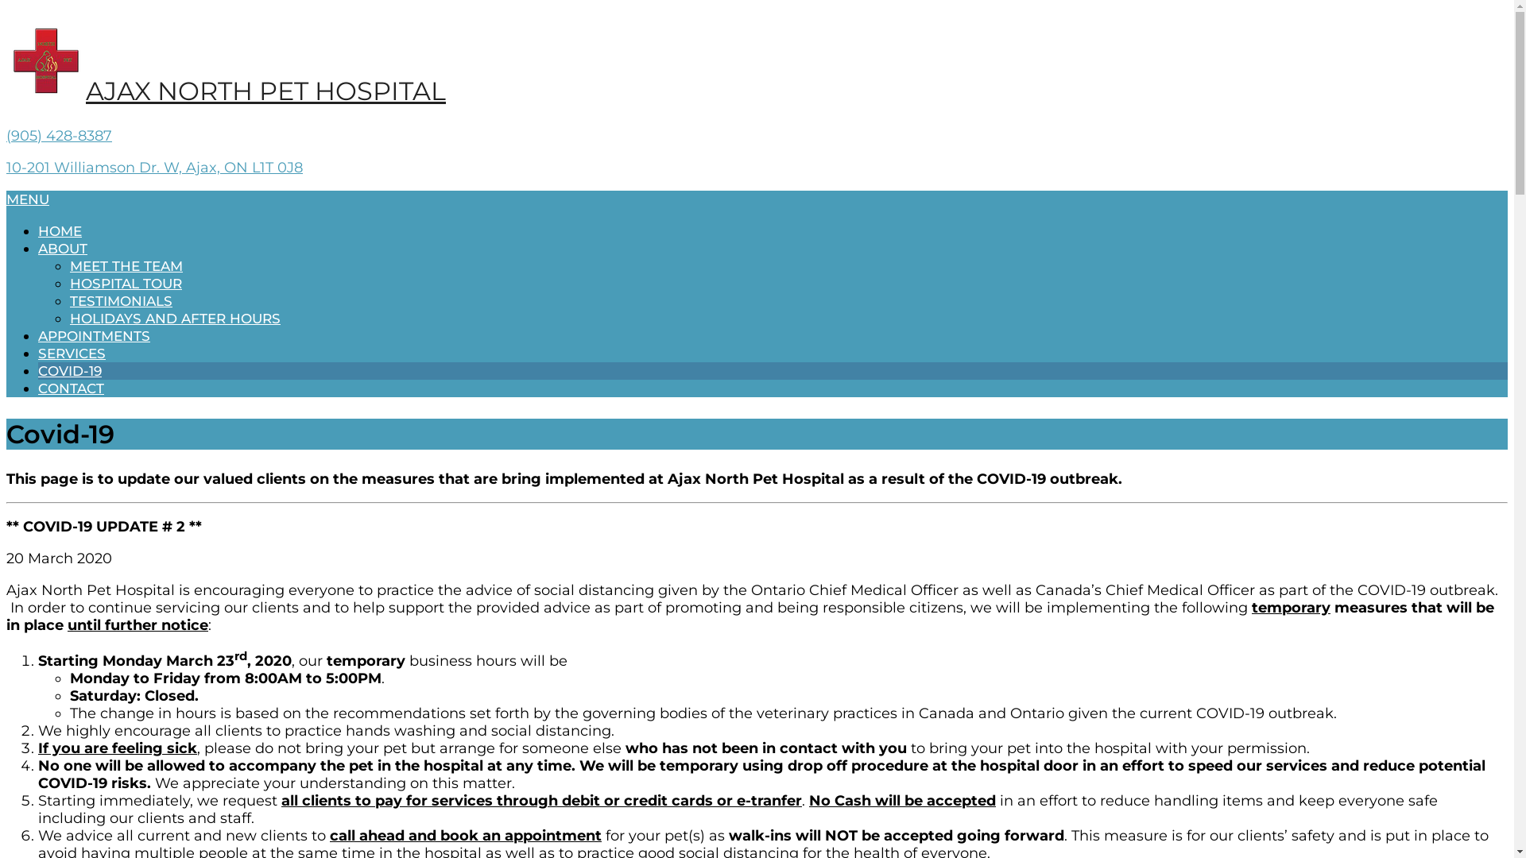  What do you see at coordinates (63, 249) in the screenshot?
I see `ABOUT` at bounding box center [63, 249].